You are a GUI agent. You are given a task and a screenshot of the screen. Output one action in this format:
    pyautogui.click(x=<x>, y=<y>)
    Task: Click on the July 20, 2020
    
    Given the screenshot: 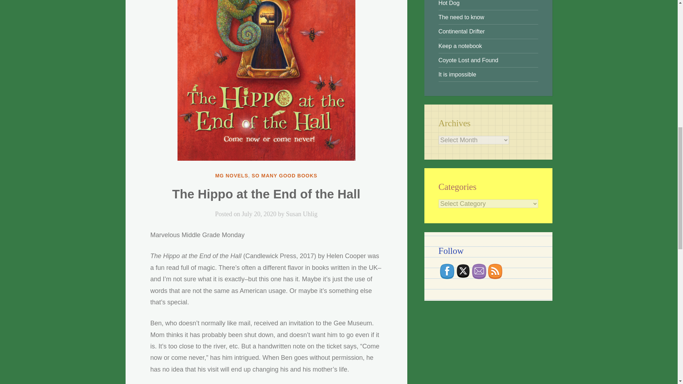 What is the action you would take?
    pyautogui.click(x=259, y=214)
    